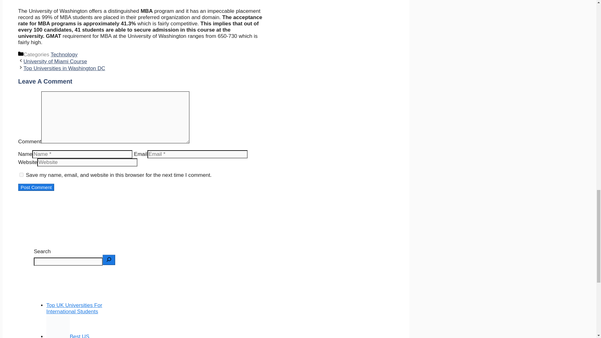  I want to click on University of Miami Course, so click(55, 61).